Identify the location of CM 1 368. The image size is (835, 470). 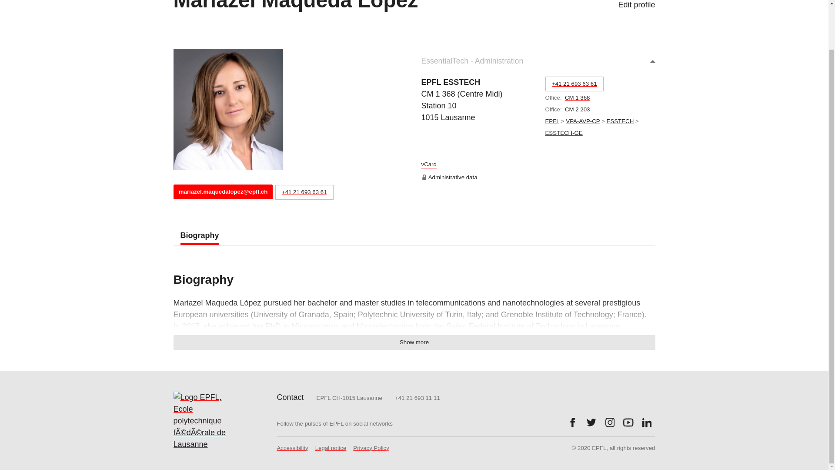
(578, 97).